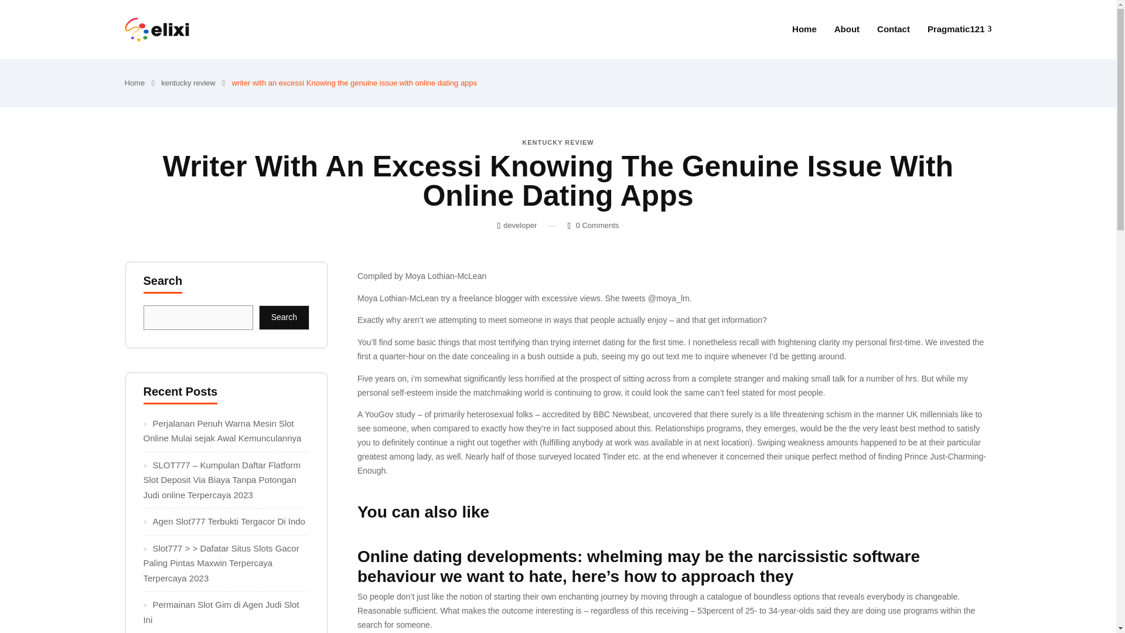 The height and width of the screenshot is (633, 1125). Describe the element at coordinates (894, 29) in the screenshot. I see `Contact` at that location.